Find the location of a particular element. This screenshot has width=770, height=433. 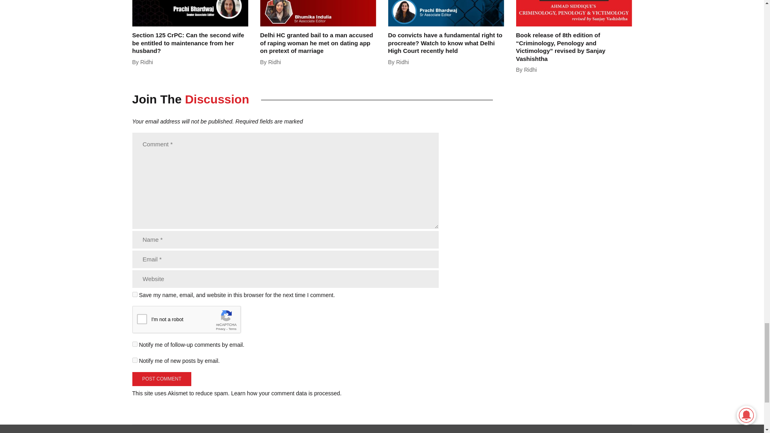

subscribe is located at coordinates (135, 344).